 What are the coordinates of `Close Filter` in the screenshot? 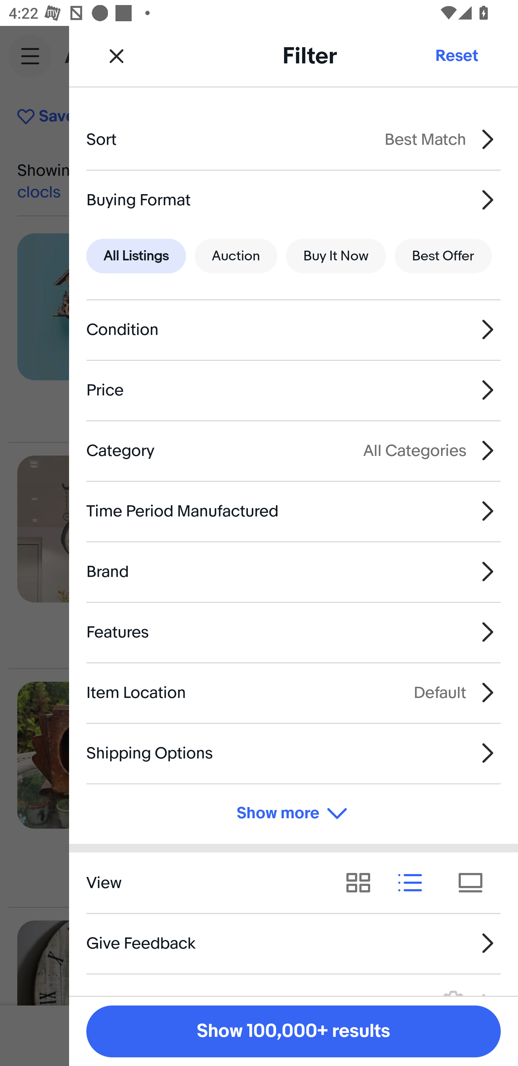 It's located at (117, 55).